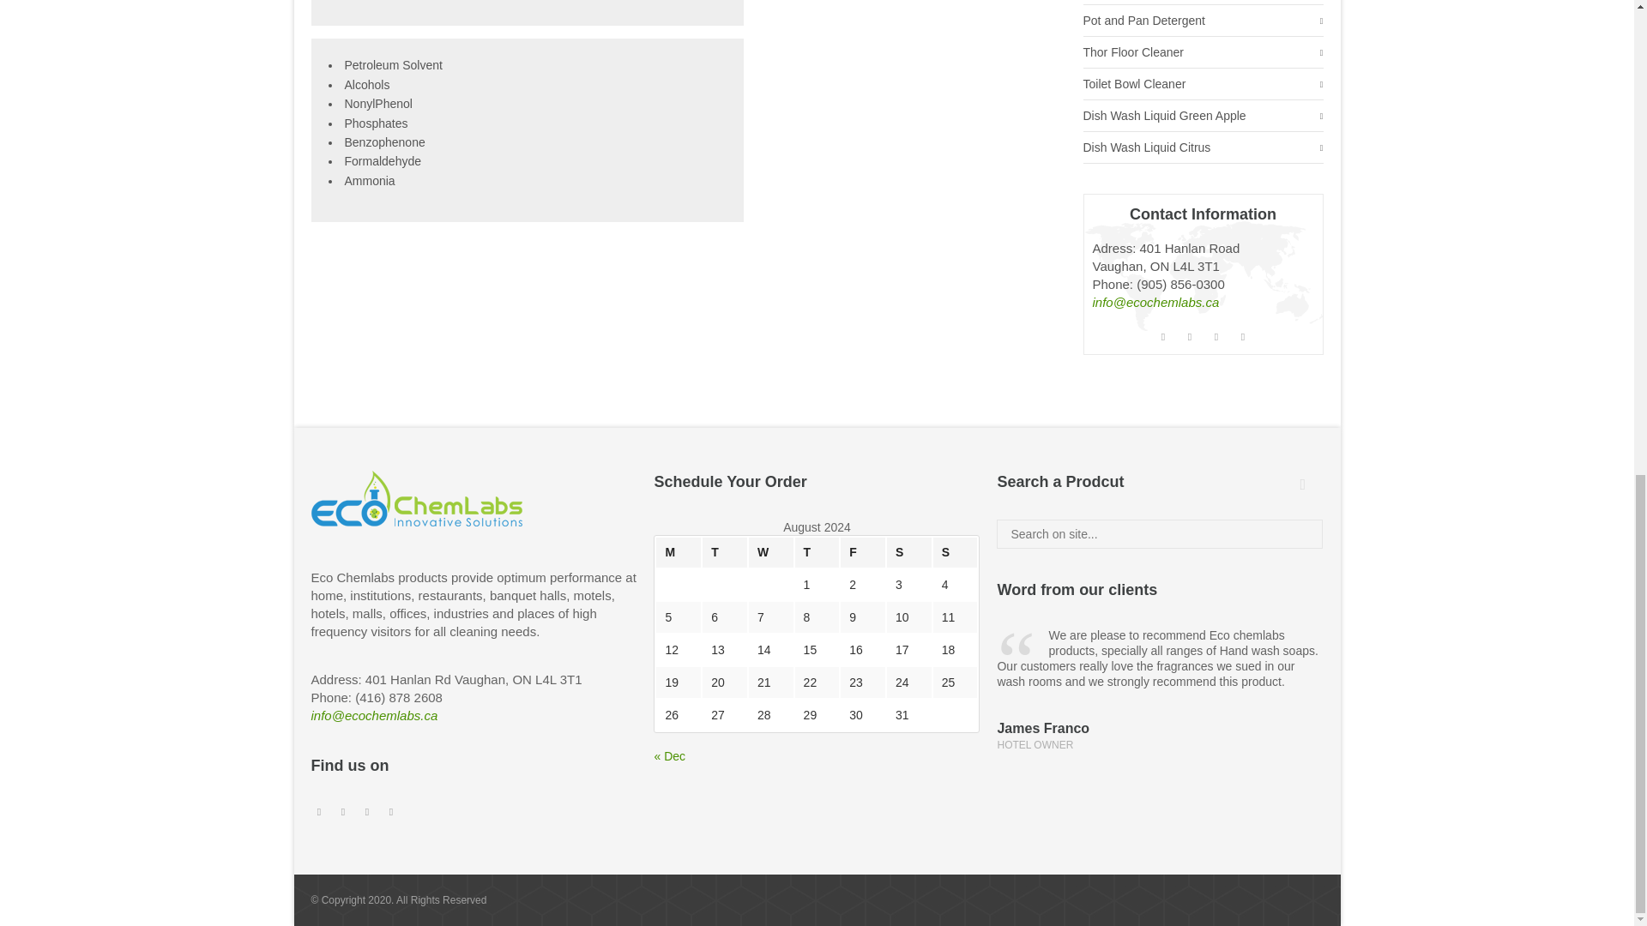 The height and width of the screenshot is (926, 1647). I want to click on Thursday, so click(817, 552).